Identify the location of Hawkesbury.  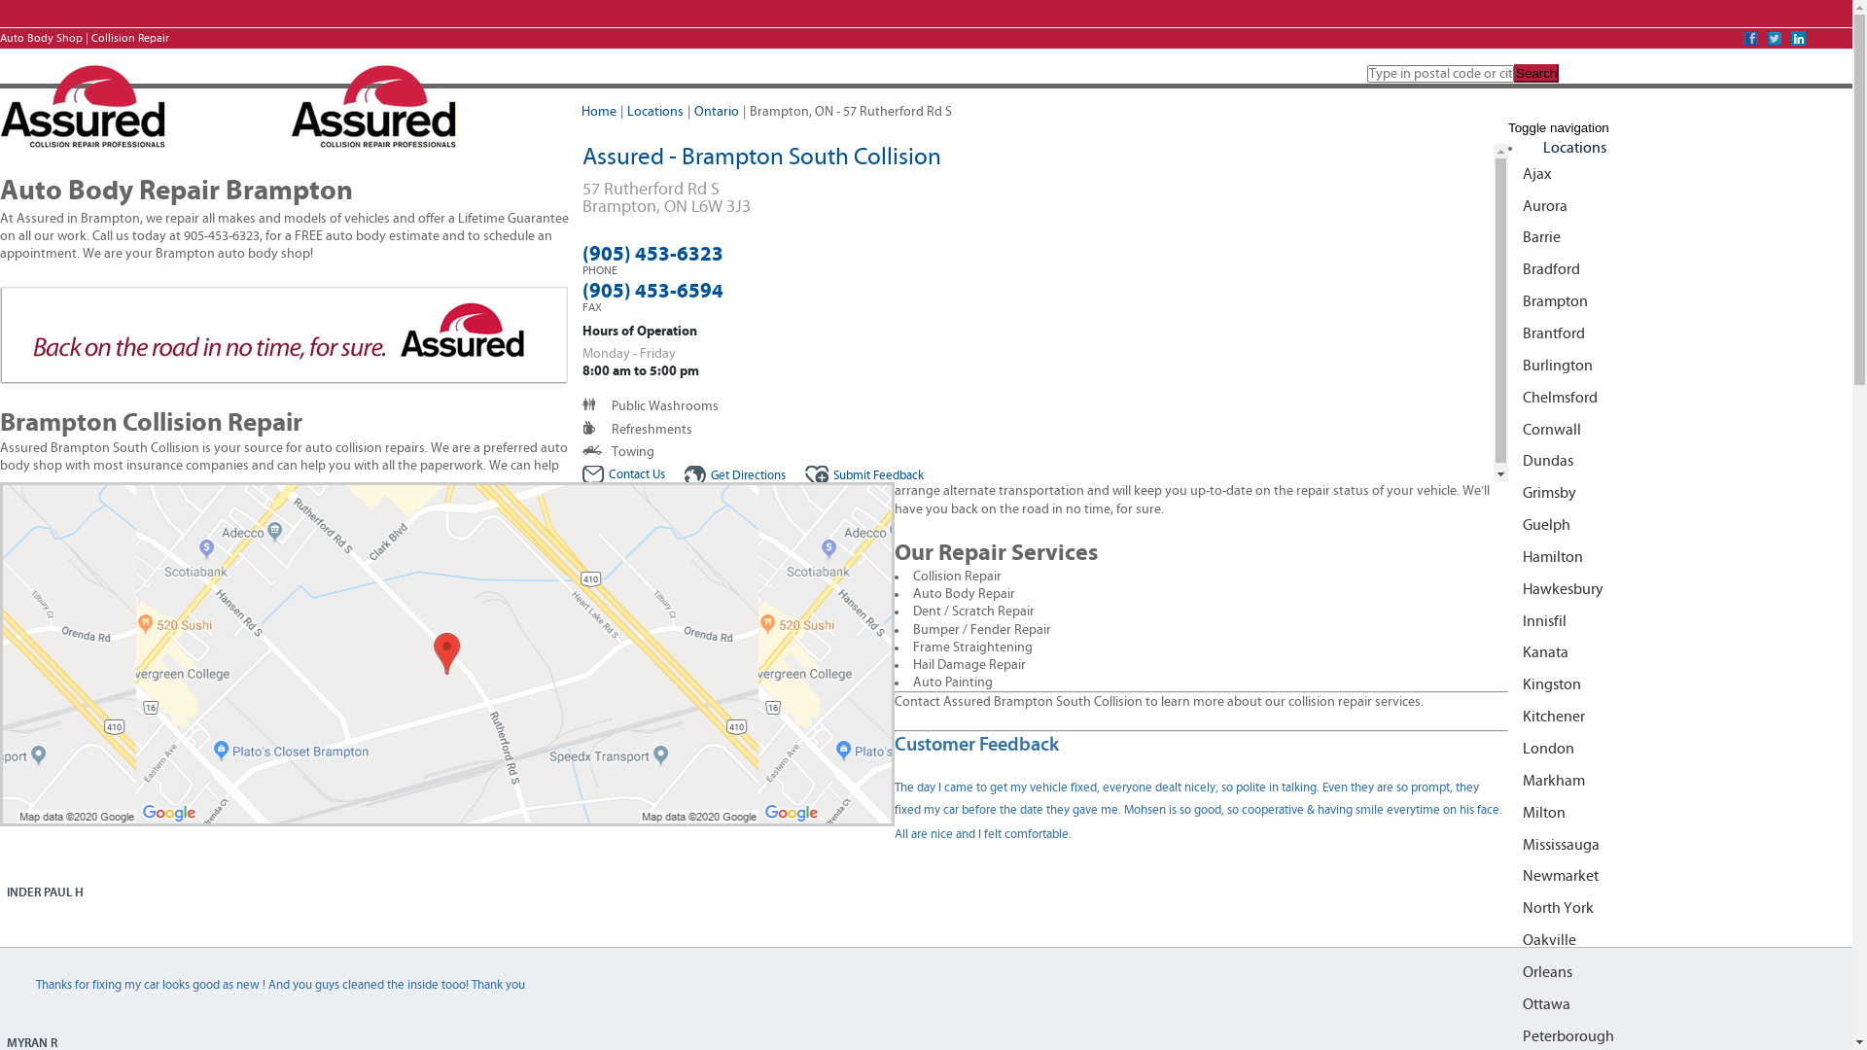
(1680, 589).